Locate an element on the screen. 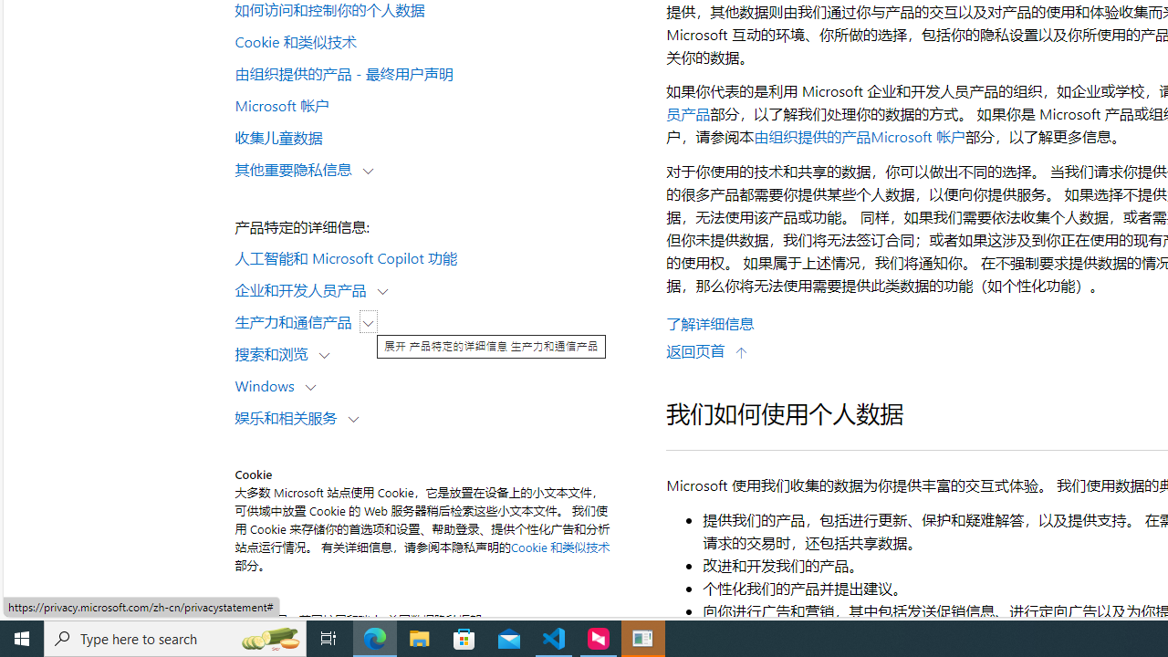 Image resolution: width=1168 pixels, height=657 pixels. Windows is located at coordinates (268, 385).